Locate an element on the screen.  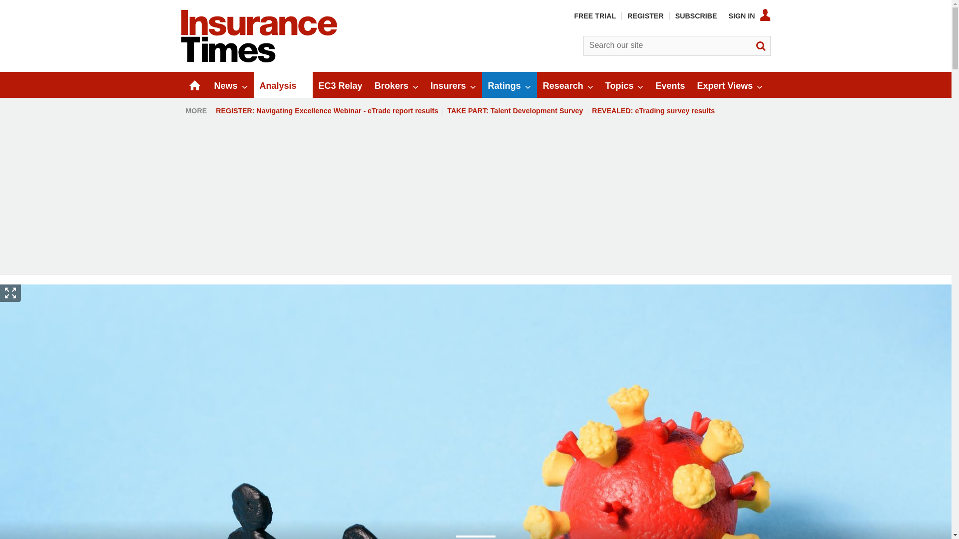
SIGN IN is located at coordinates (750, 15).